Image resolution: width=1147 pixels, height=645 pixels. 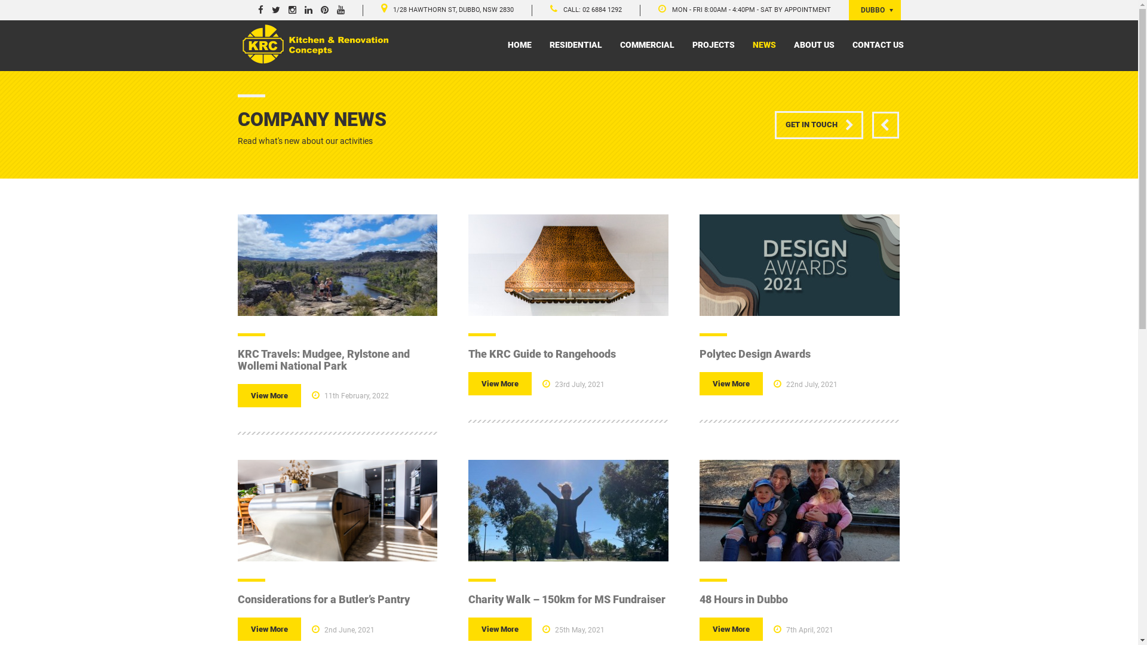 What do you see at coordinates (713, 45) in the screenshot?
I see `PROJECTS` at bounding box center [713, 45].